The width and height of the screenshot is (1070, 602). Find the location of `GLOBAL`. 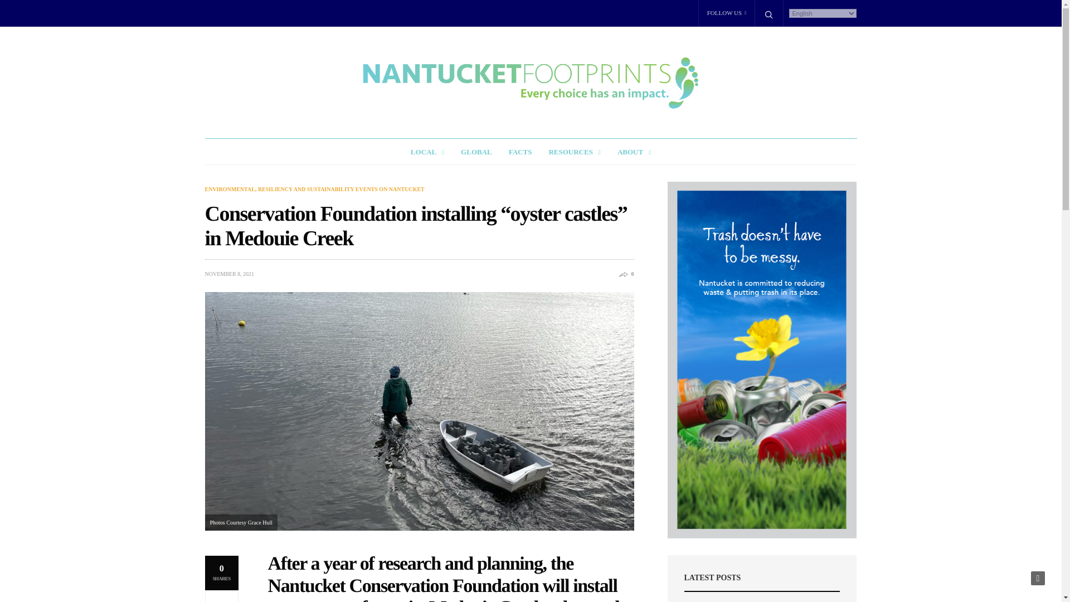

GLOBAL is located at coordinates (476, 152).